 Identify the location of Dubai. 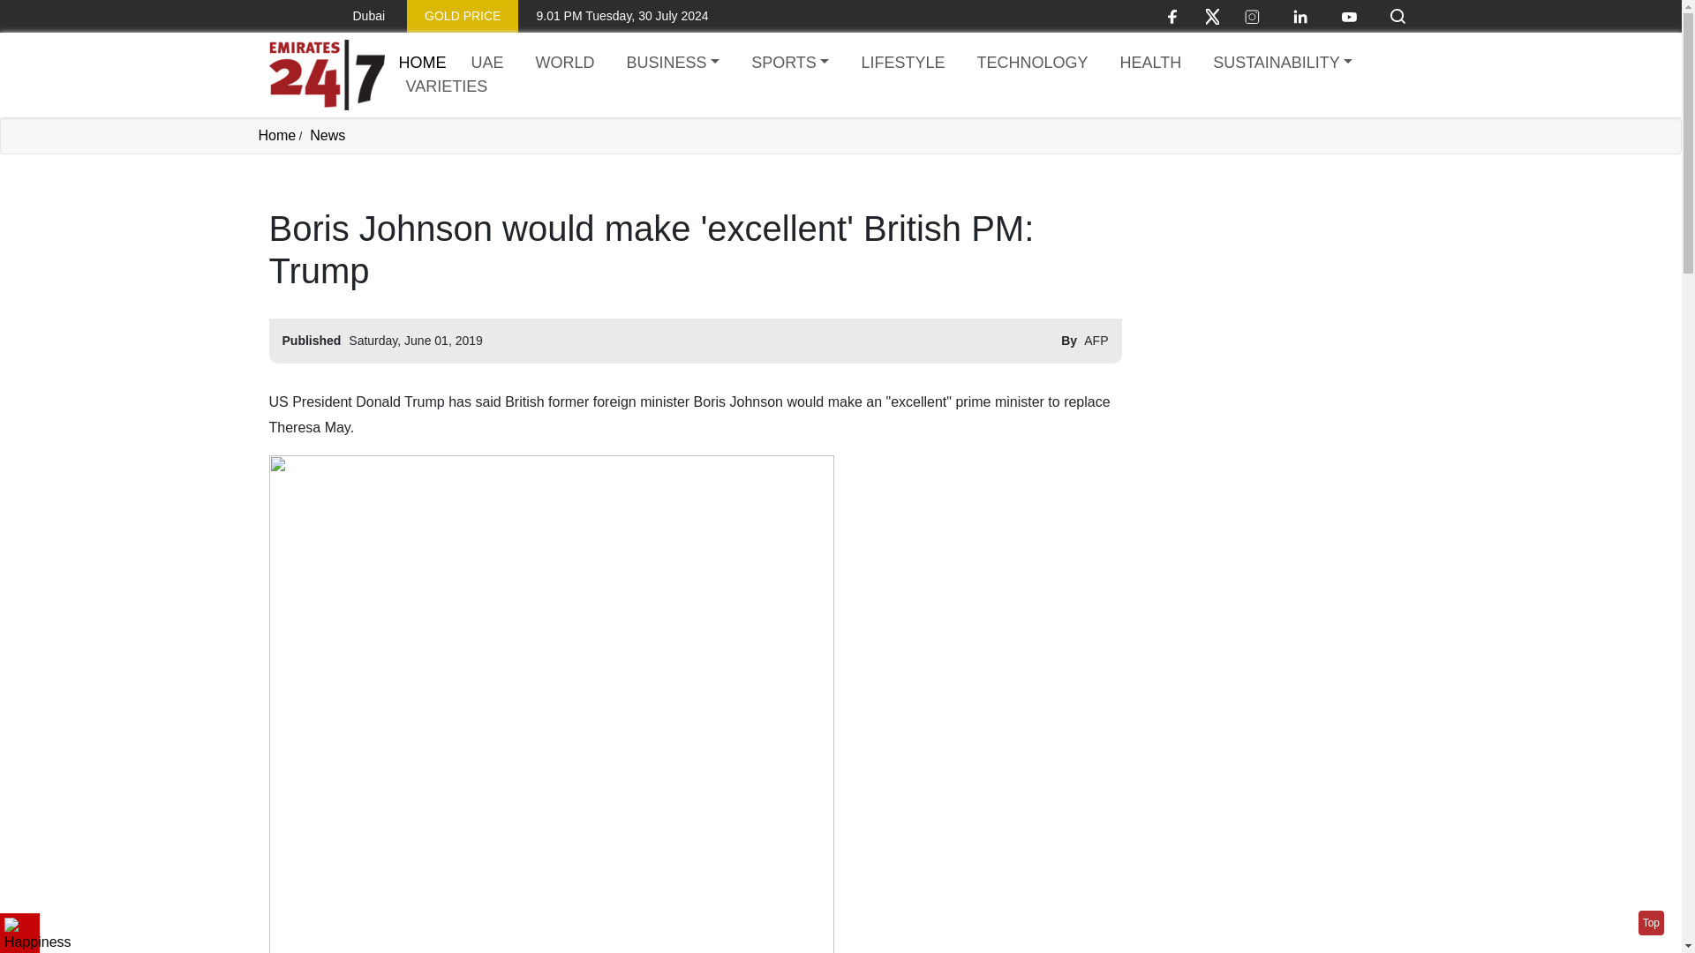
(355, 16).